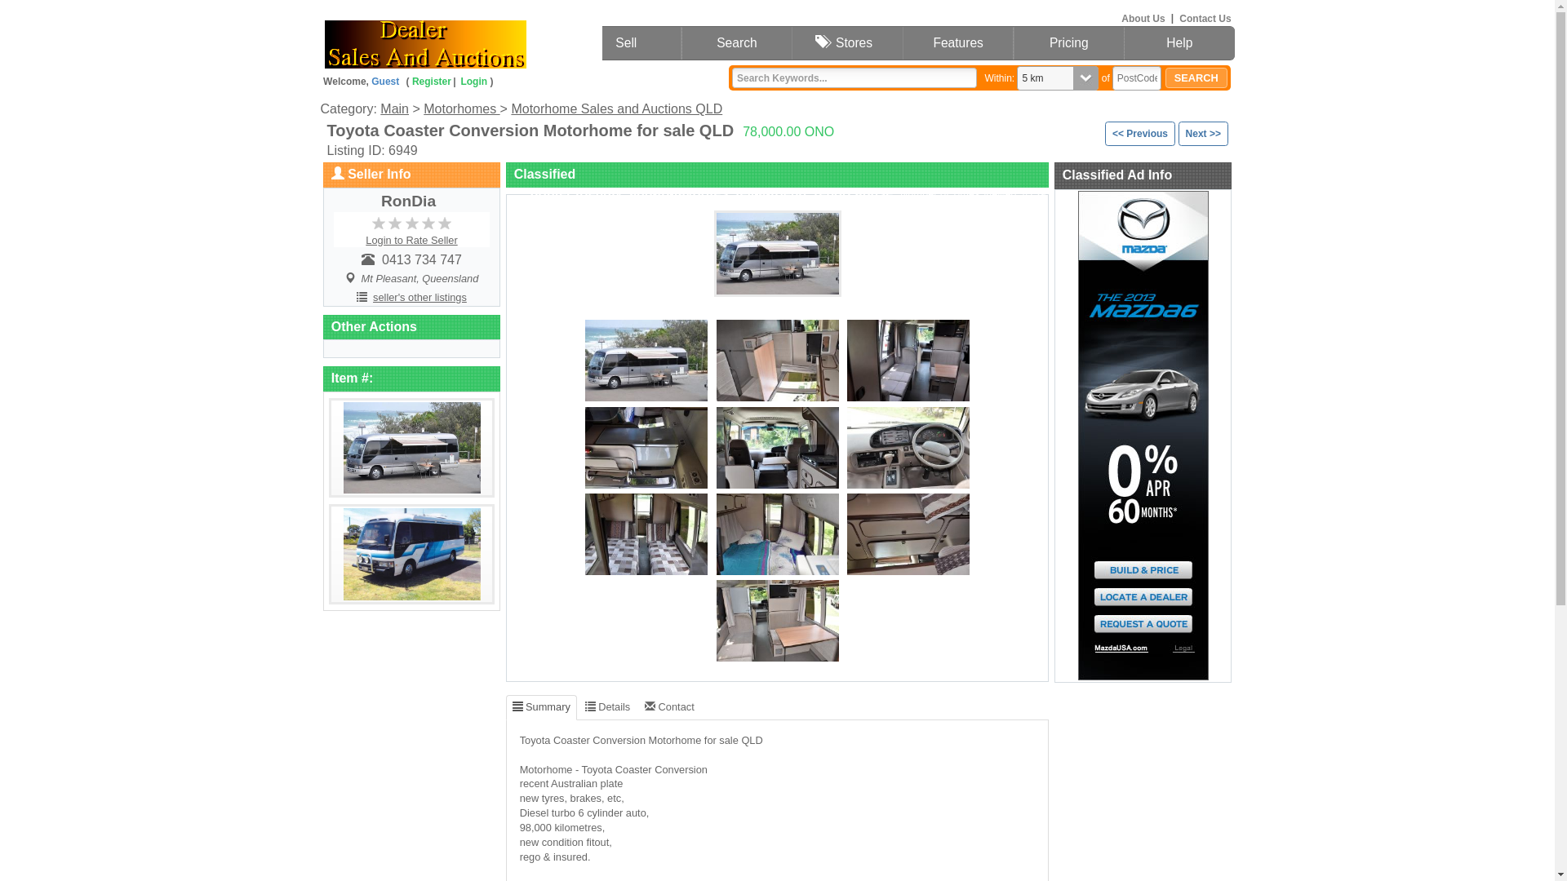 The height and width of the screenshot is (881, 1567). I want to click on Home, so click(516, 44).